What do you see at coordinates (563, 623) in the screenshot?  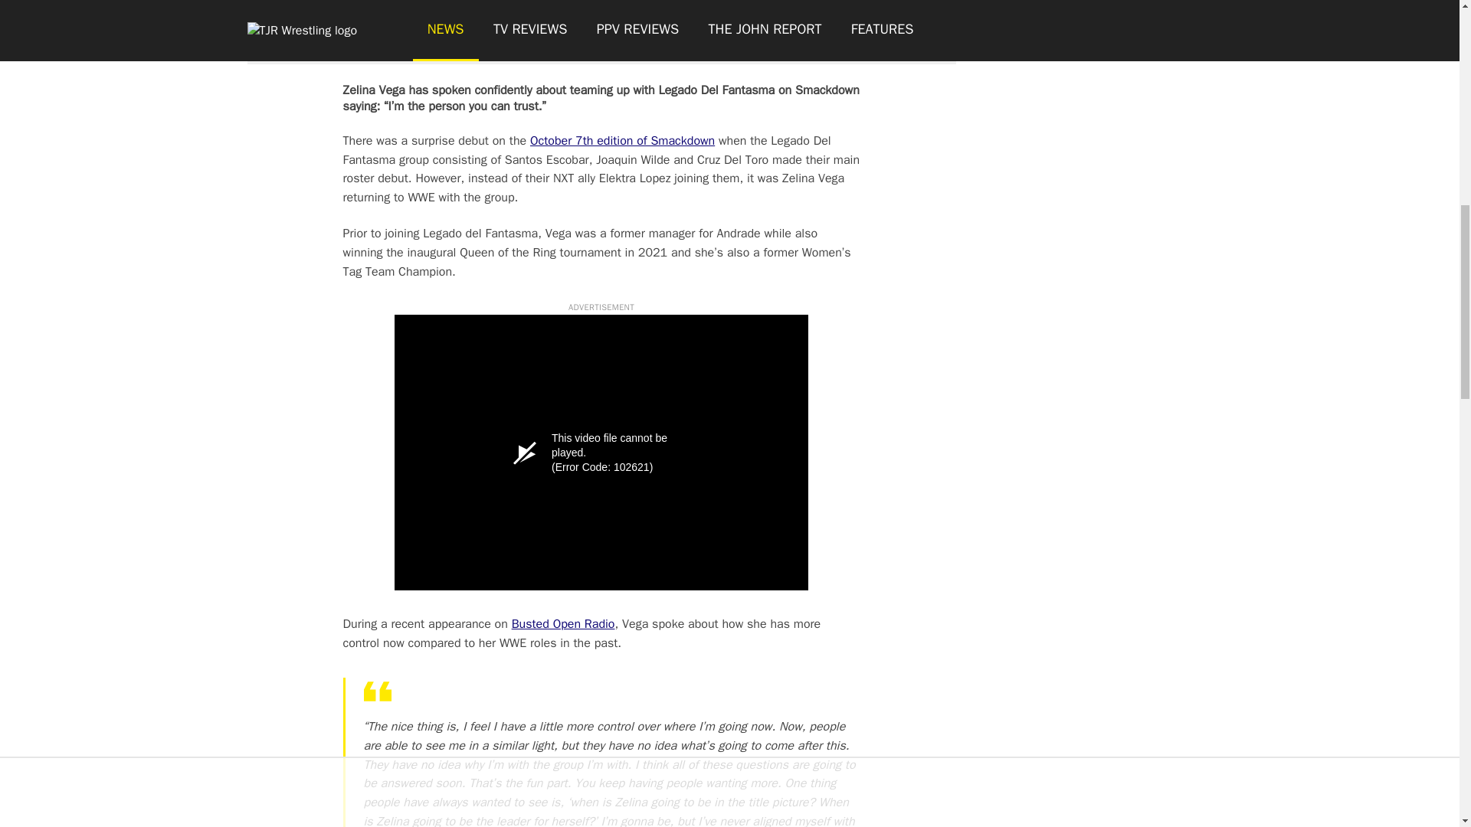 I see `Busted Open Radio` at bounding box center [563, 623].